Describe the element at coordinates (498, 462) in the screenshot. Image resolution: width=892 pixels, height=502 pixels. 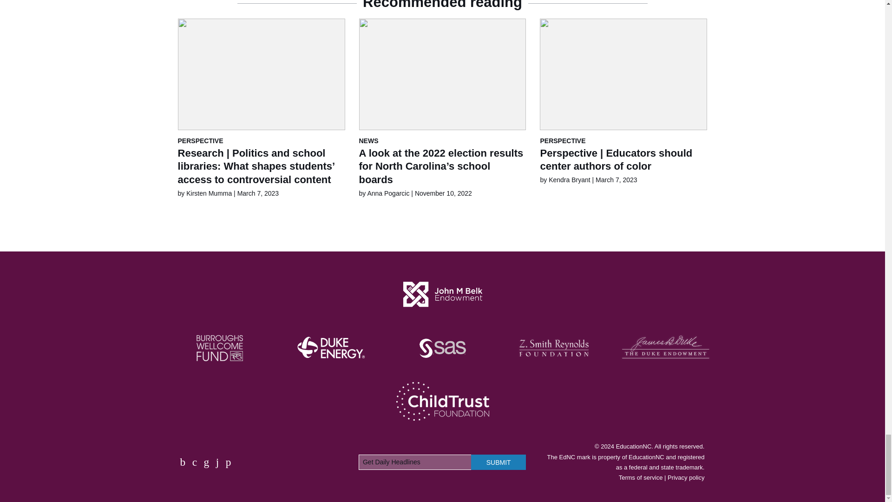
I see `SUBMIT` at that location.